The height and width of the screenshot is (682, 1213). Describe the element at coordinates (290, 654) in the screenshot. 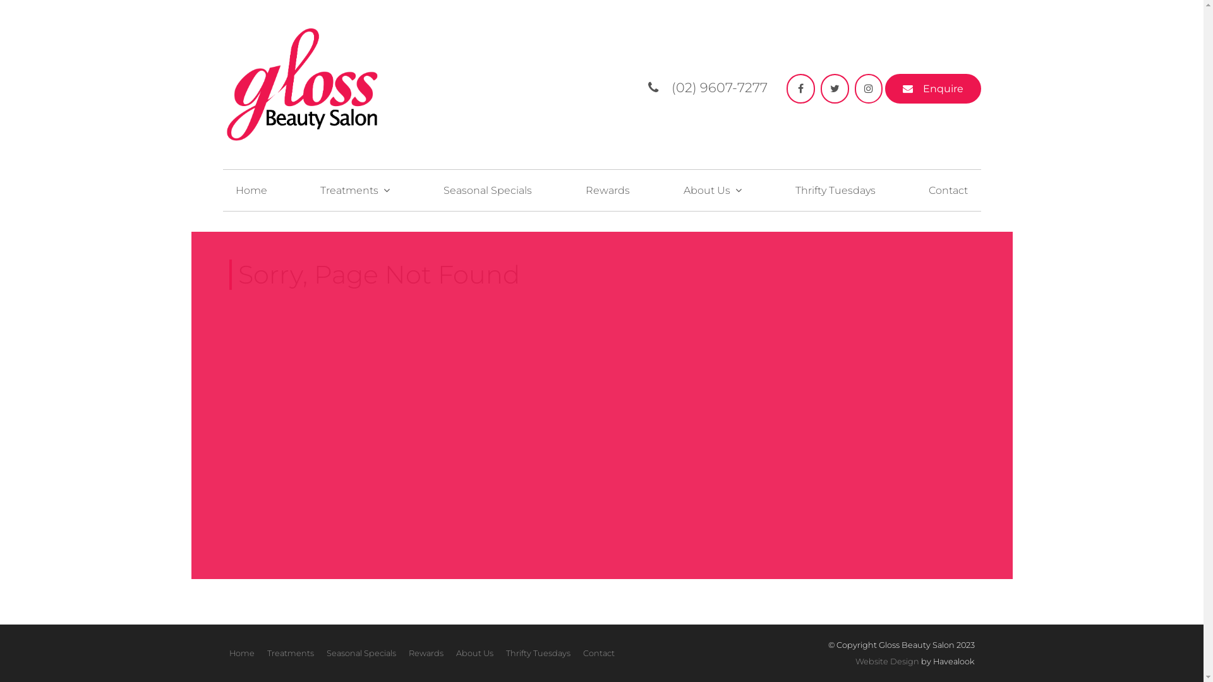

I see `Treatments` at that location.